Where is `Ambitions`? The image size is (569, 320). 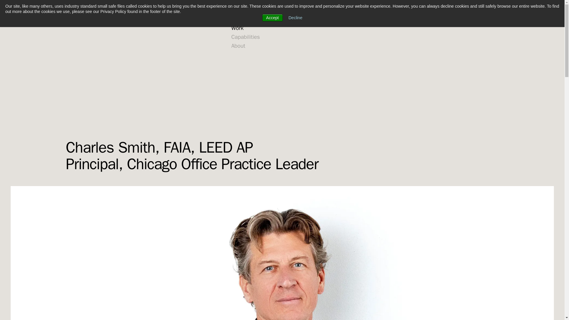
Ambitions is located at coordinates (243, 10).